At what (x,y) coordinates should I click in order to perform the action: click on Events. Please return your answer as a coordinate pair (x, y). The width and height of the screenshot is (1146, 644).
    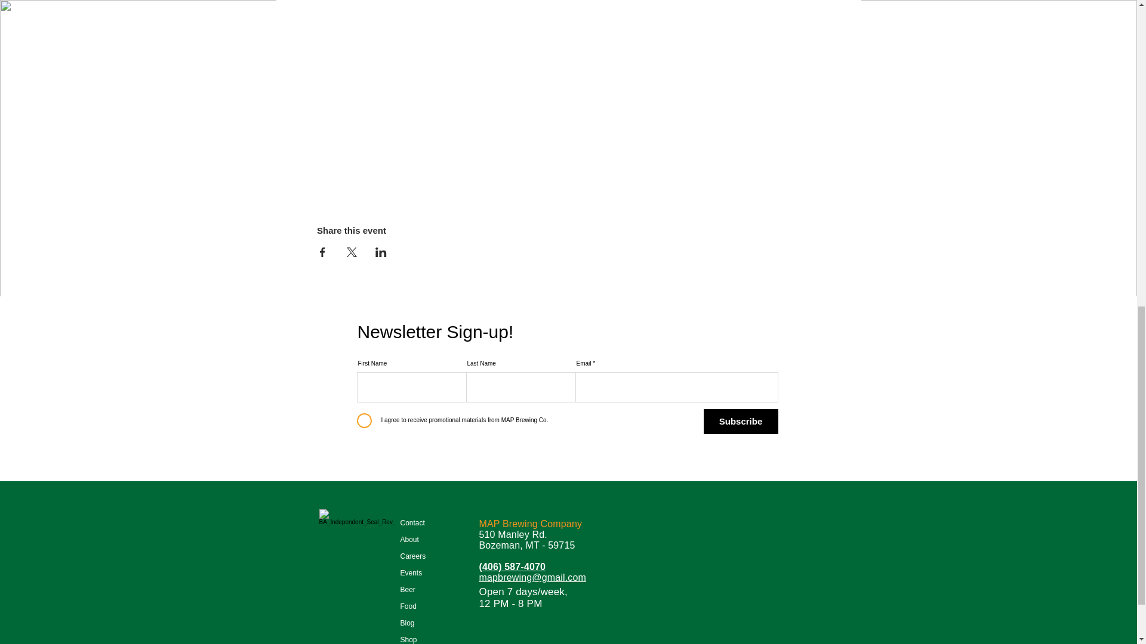
    Looking at the image, I should click on (423, 573).